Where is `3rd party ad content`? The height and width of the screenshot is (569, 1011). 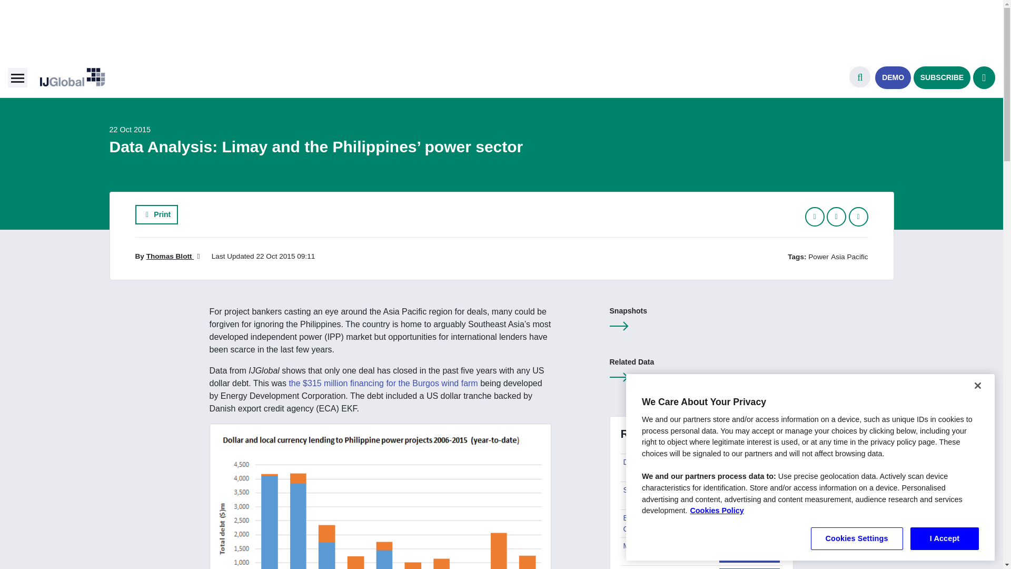
3rd party ad content is located at coordinates (501, 25).